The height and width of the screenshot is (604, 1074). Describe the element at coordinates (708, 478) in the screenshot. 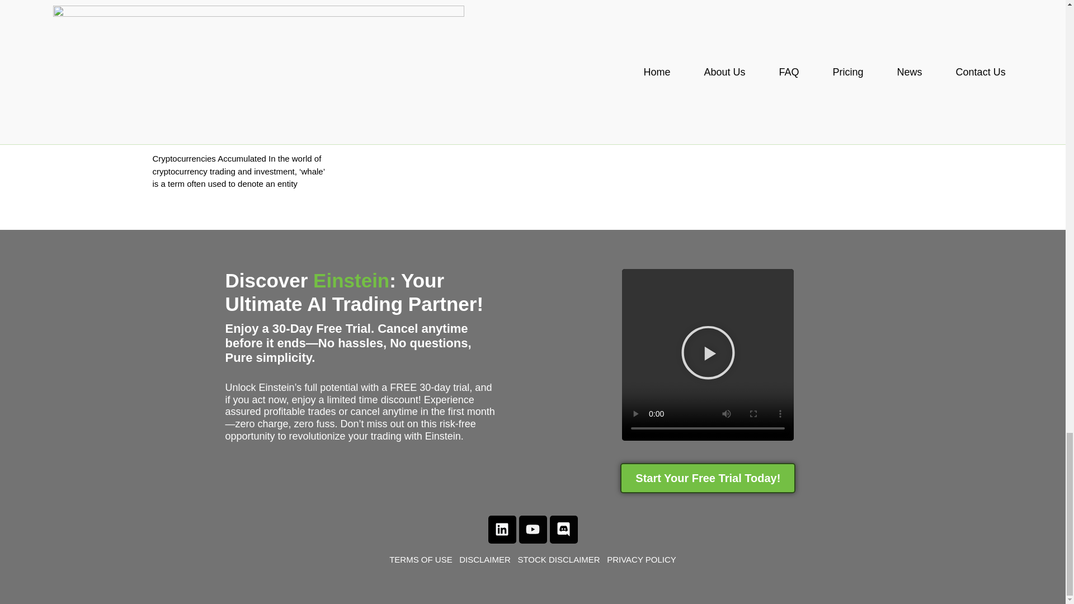

I see `Start Your Free Trial Today!` at that location.